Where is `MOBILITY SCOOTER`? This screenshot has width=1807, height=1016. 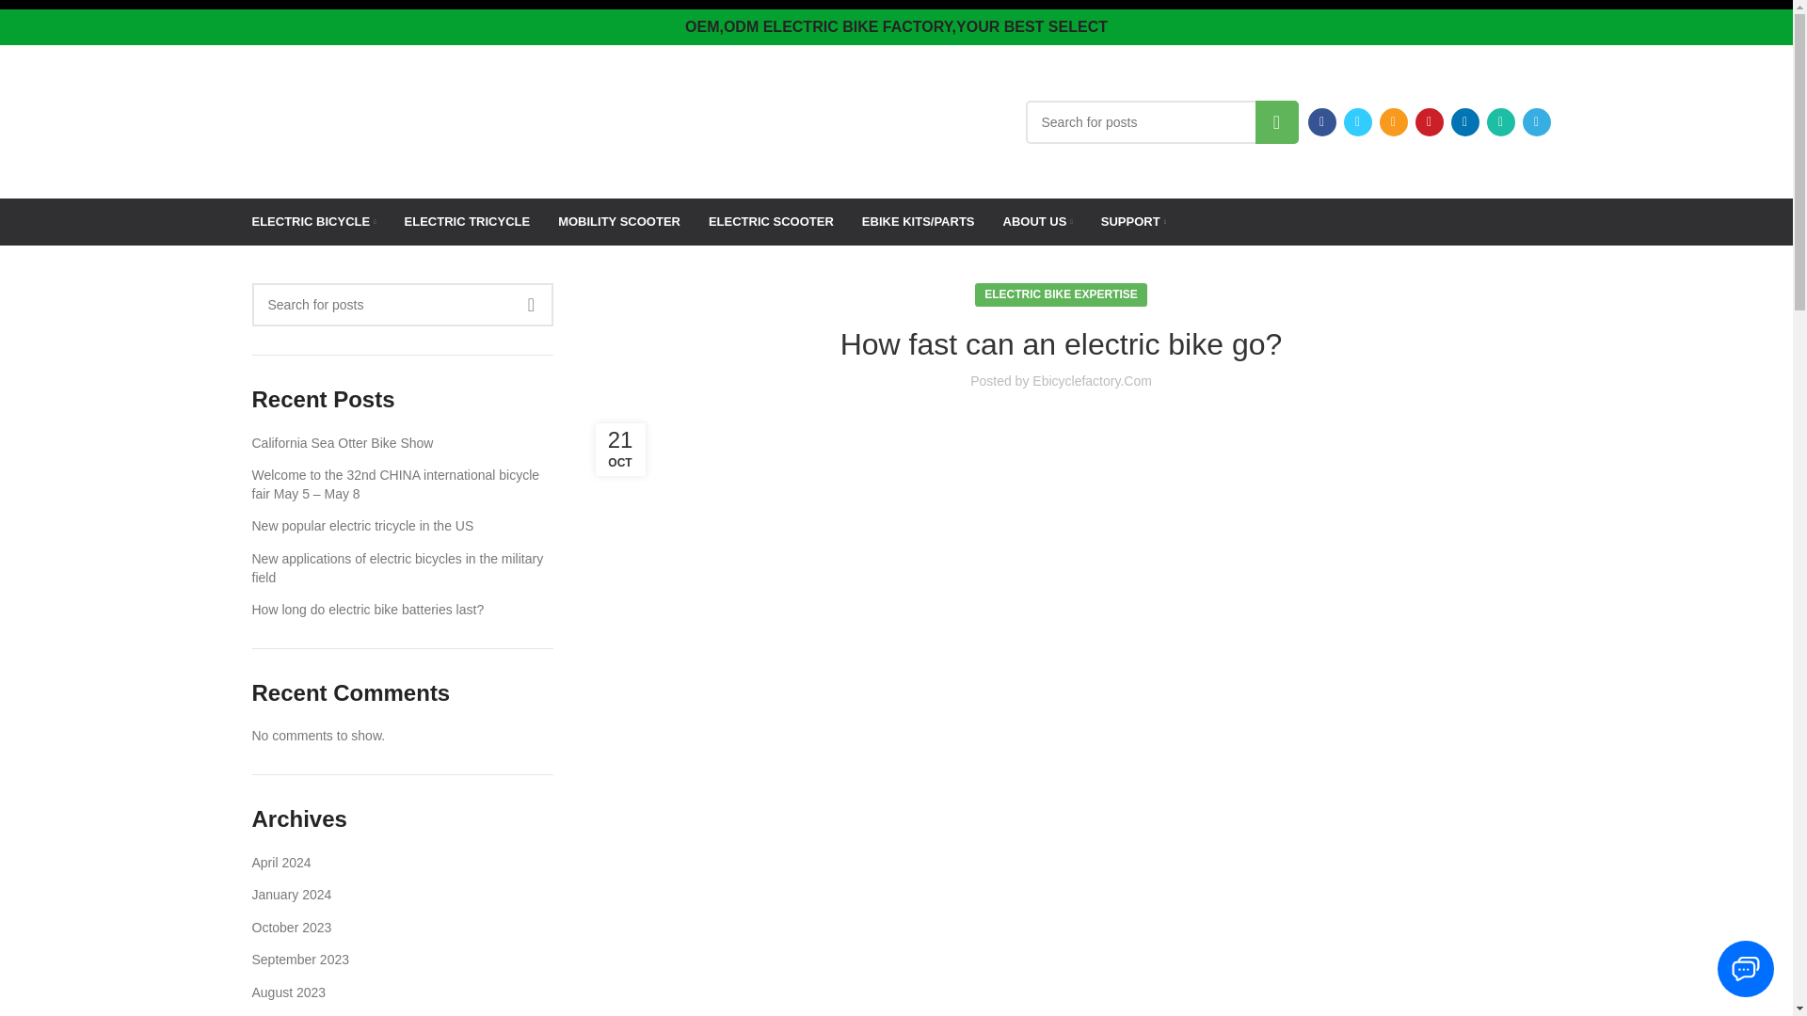
MOBILITY SCOOTER is located at coordinates (619, 222).